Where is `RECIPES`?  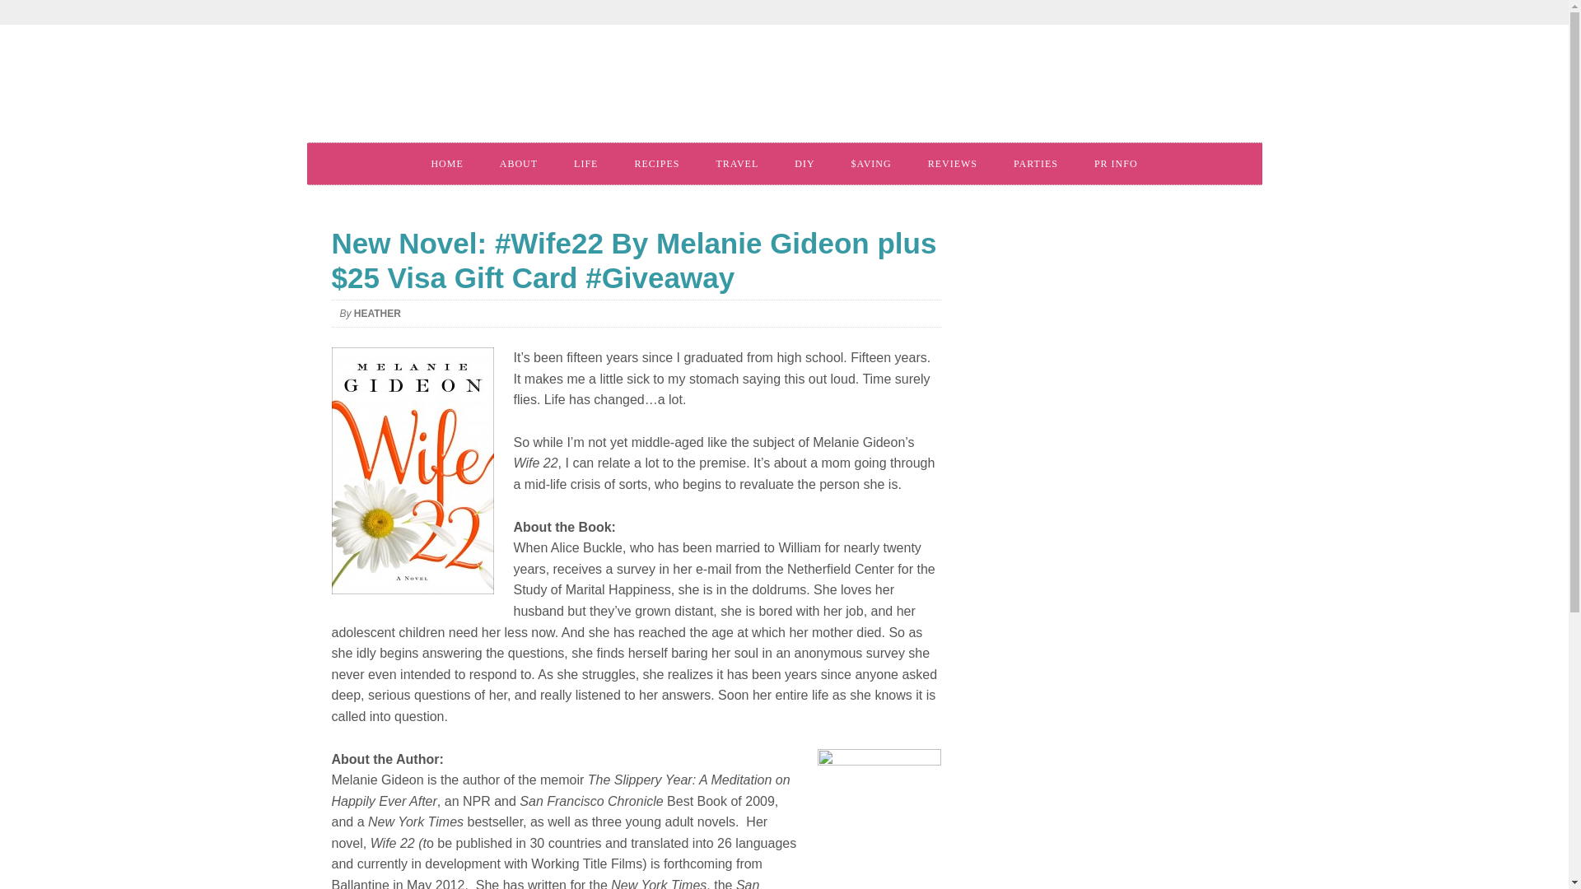
RECIPES is located at coordinates (656, 163).